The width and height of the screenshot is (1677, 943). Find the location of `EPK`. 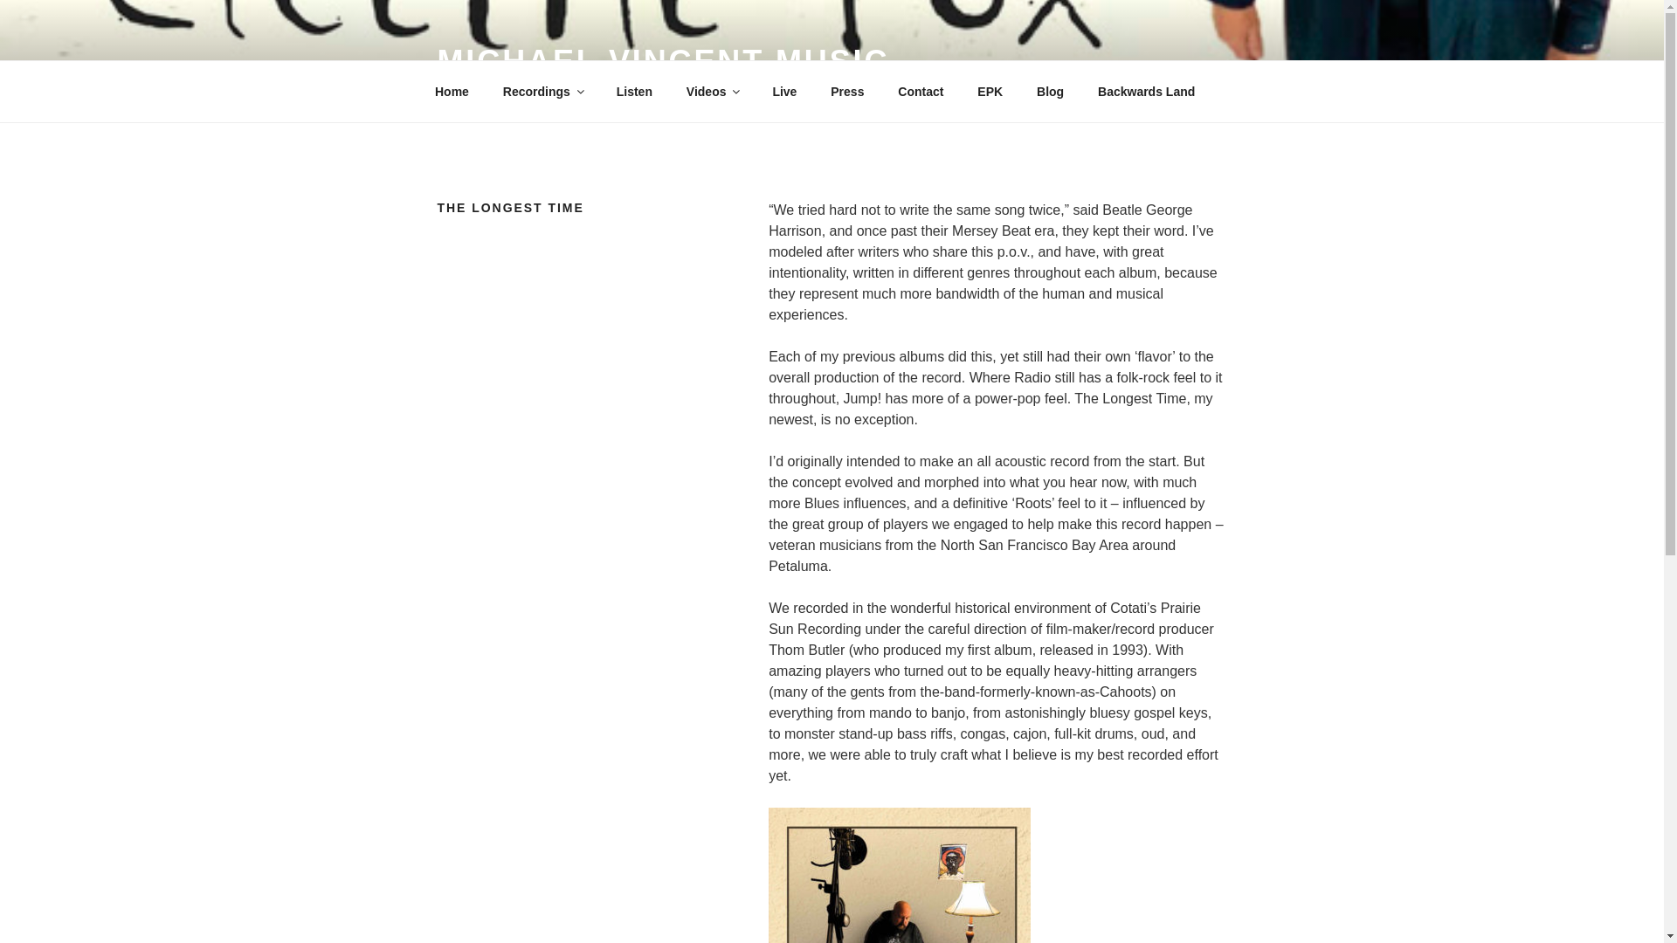

EPK is located at coordinates (990, 91).